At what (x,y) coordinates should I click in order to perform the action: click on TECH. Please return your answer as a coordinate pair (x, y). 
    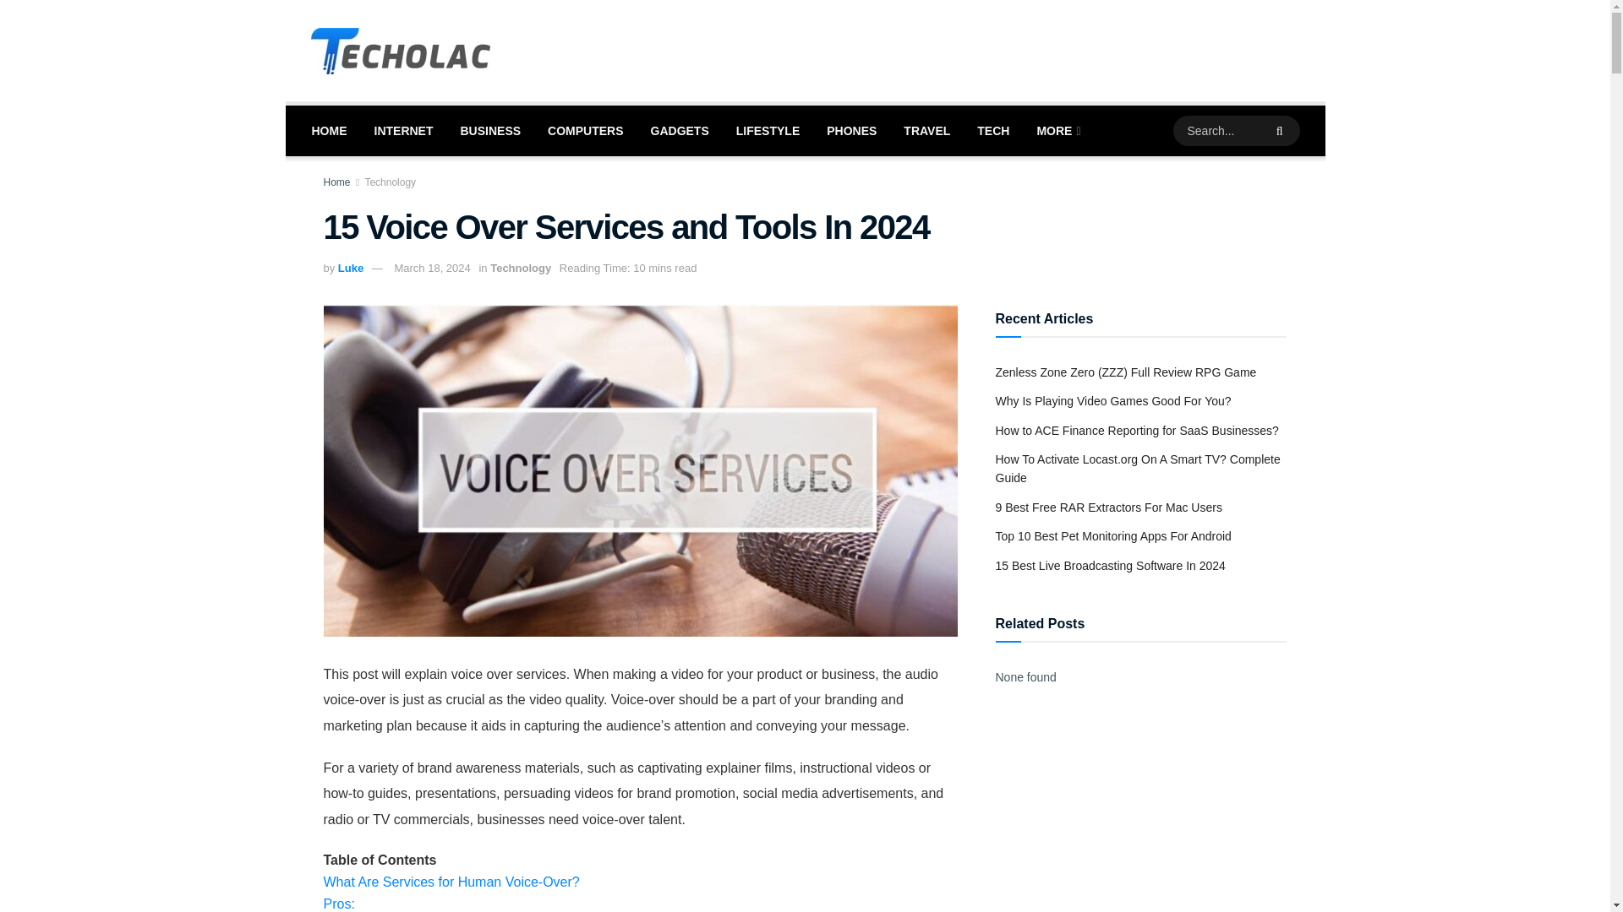
    Looking at the image, I should click on (992, 130).